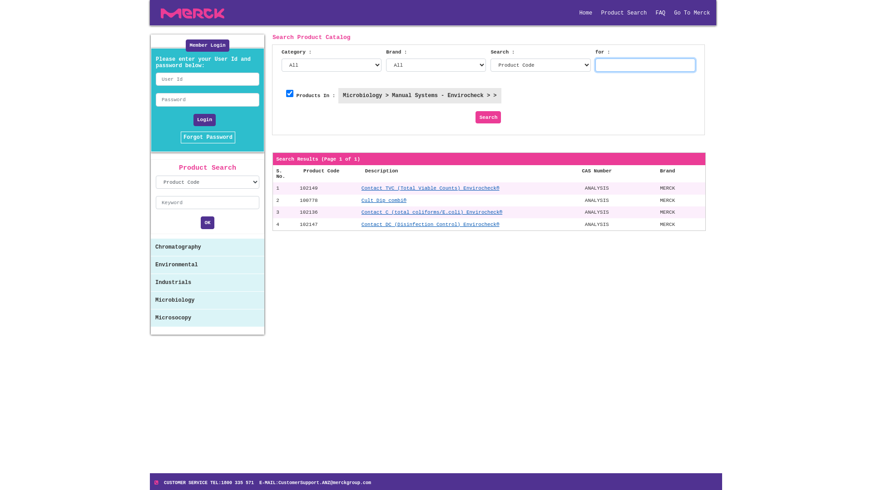 The image size is (872, 490). Describe the element at coordinates (208, 283) in the screenshot. I see `Industrials` at that location.